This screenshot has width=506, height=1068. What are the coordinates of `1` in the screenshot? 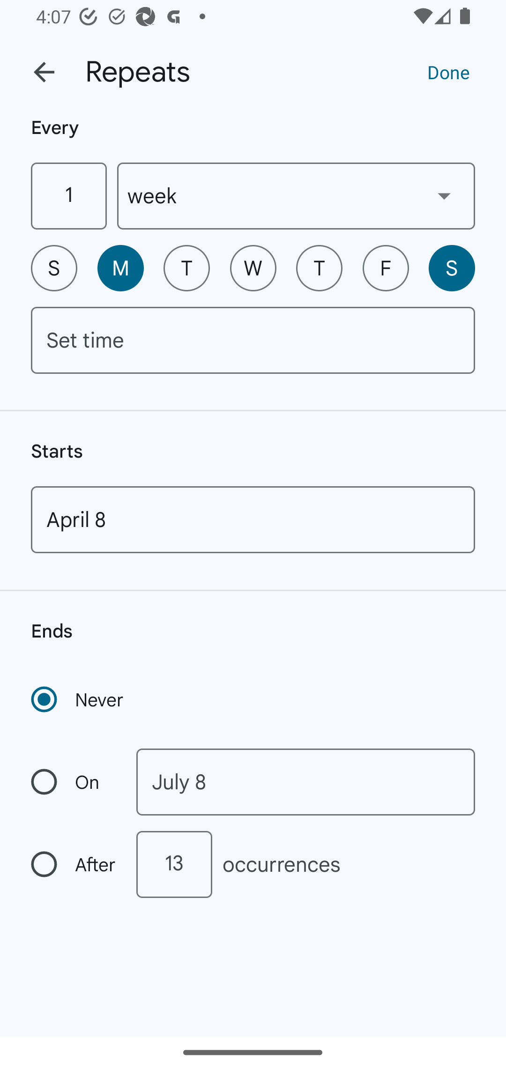 It's located at (68, 196).